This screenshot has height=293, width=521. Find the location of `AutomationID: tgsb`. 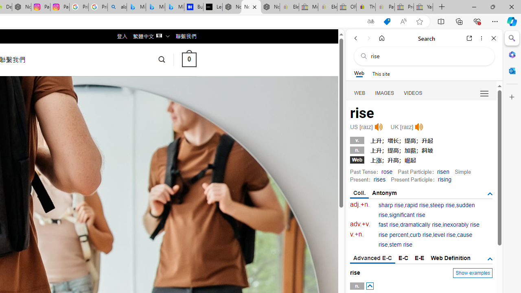

AutomationID: tgsb is located at coordinates (490, 194).